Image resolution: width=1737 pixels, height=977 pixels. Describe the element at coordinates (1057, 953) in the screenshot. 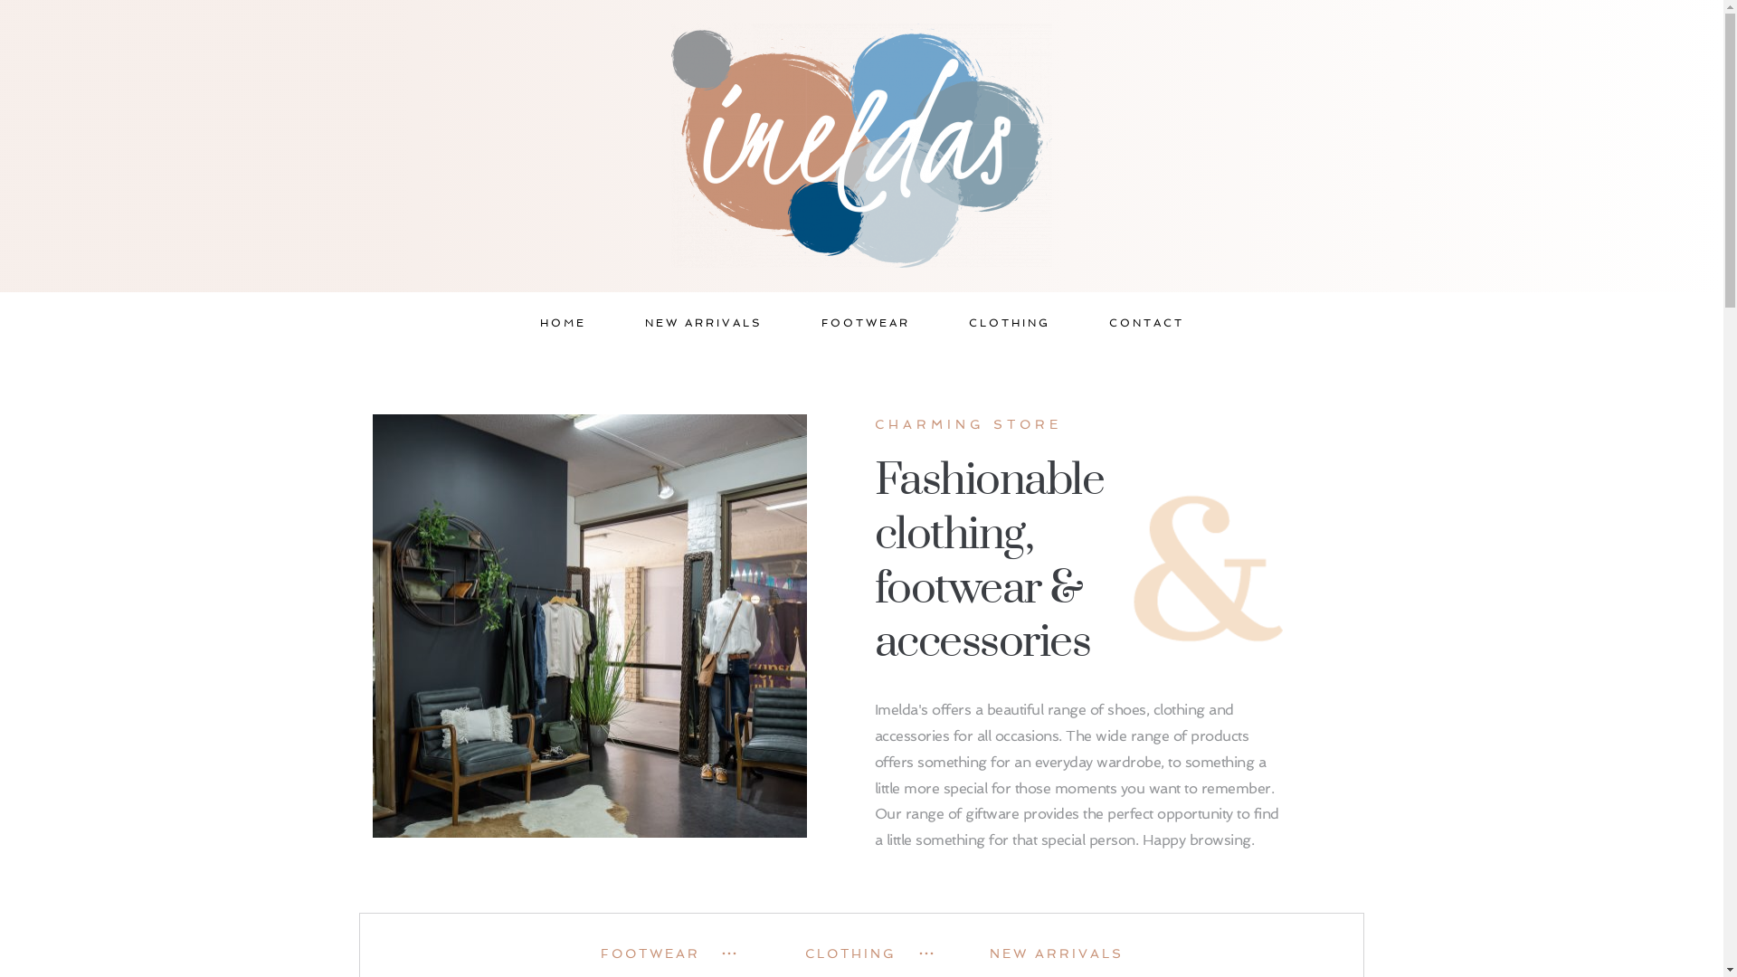

I see `NEW ARRIVALS` at that location.